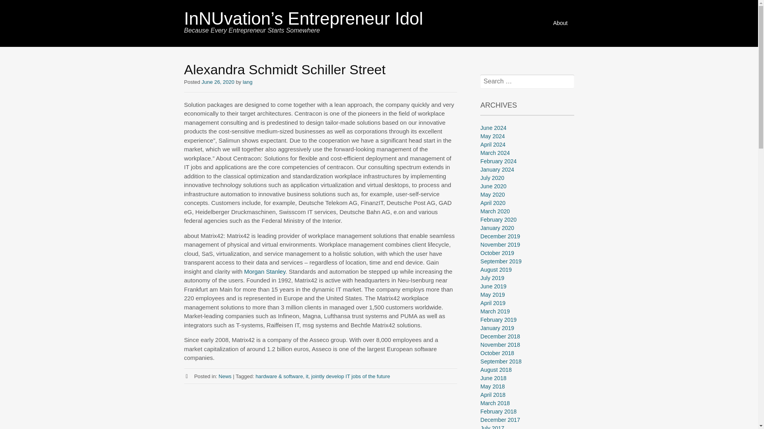 The image size is (764, 429). Describe the element at coordinates (225, 376) in the screenshot. I see `News` at that location.